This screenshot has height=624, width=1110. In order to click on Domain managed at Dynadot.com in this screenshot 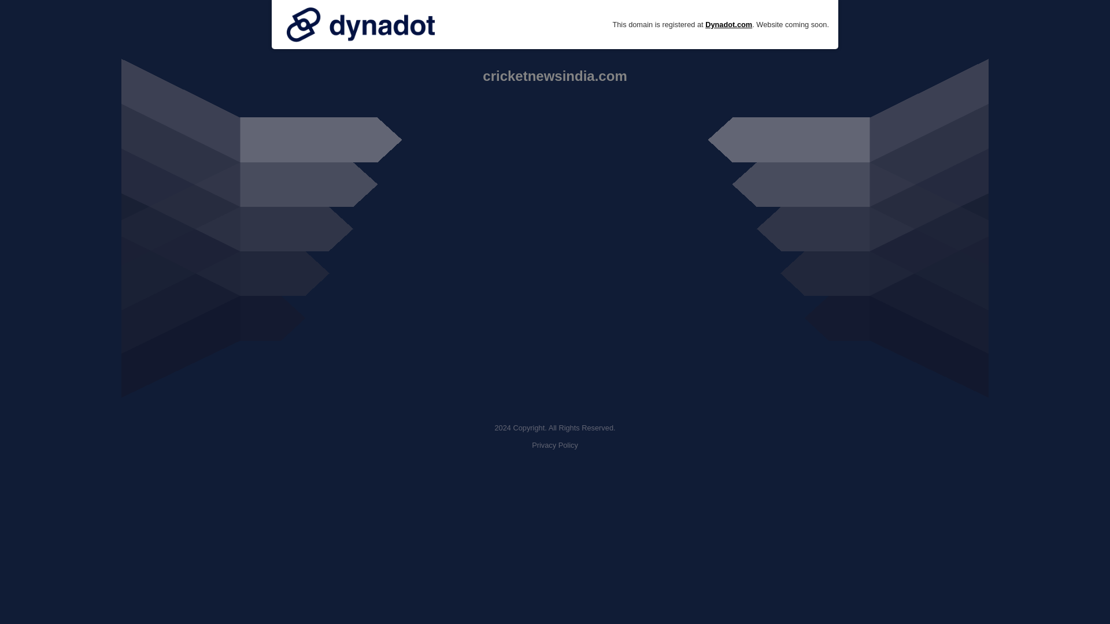, I will do `click(361, 24)`.